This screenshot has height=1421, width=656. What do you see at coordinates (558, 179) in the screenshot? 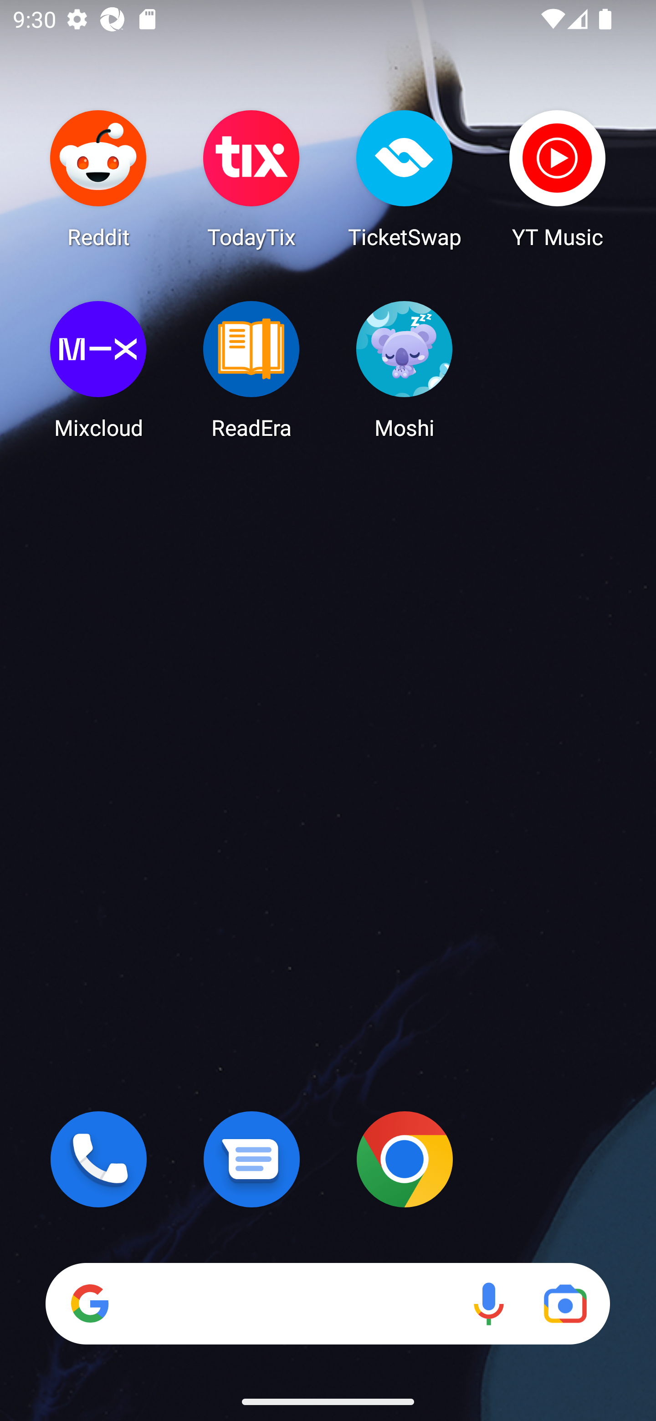
I see `YT Music` at bounding box center [558, 179].